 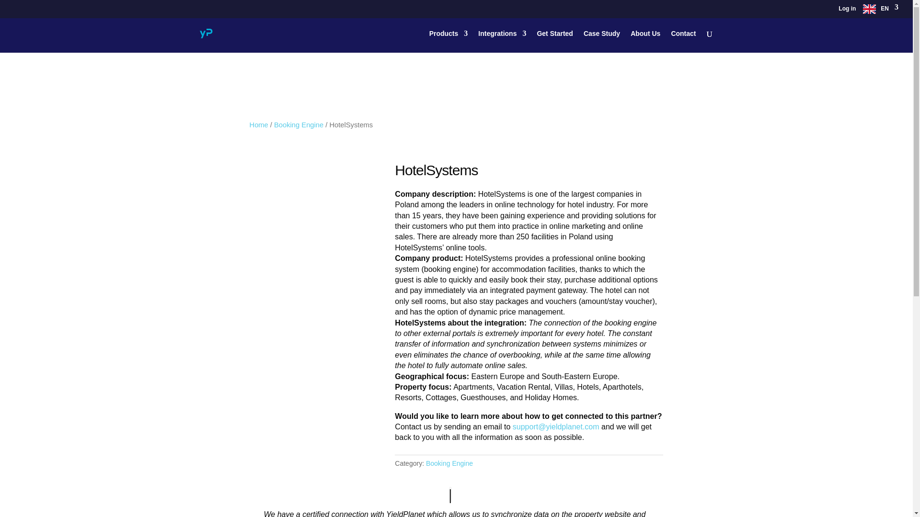 I want to click on Booking Engine, so click(x=299, y=124).